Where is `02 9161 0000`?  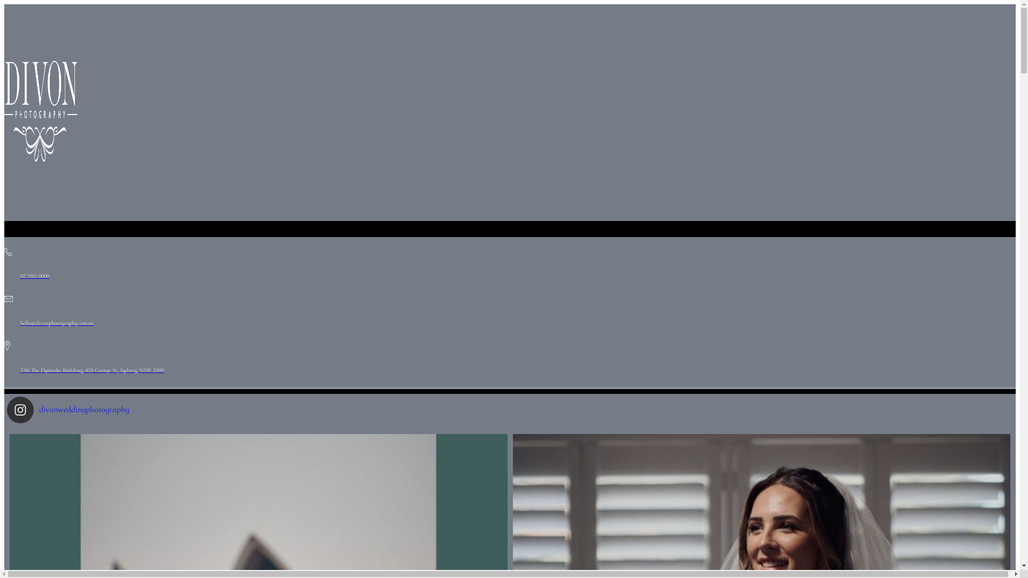
02 9161 0000 is located at coordinates (510, 262).